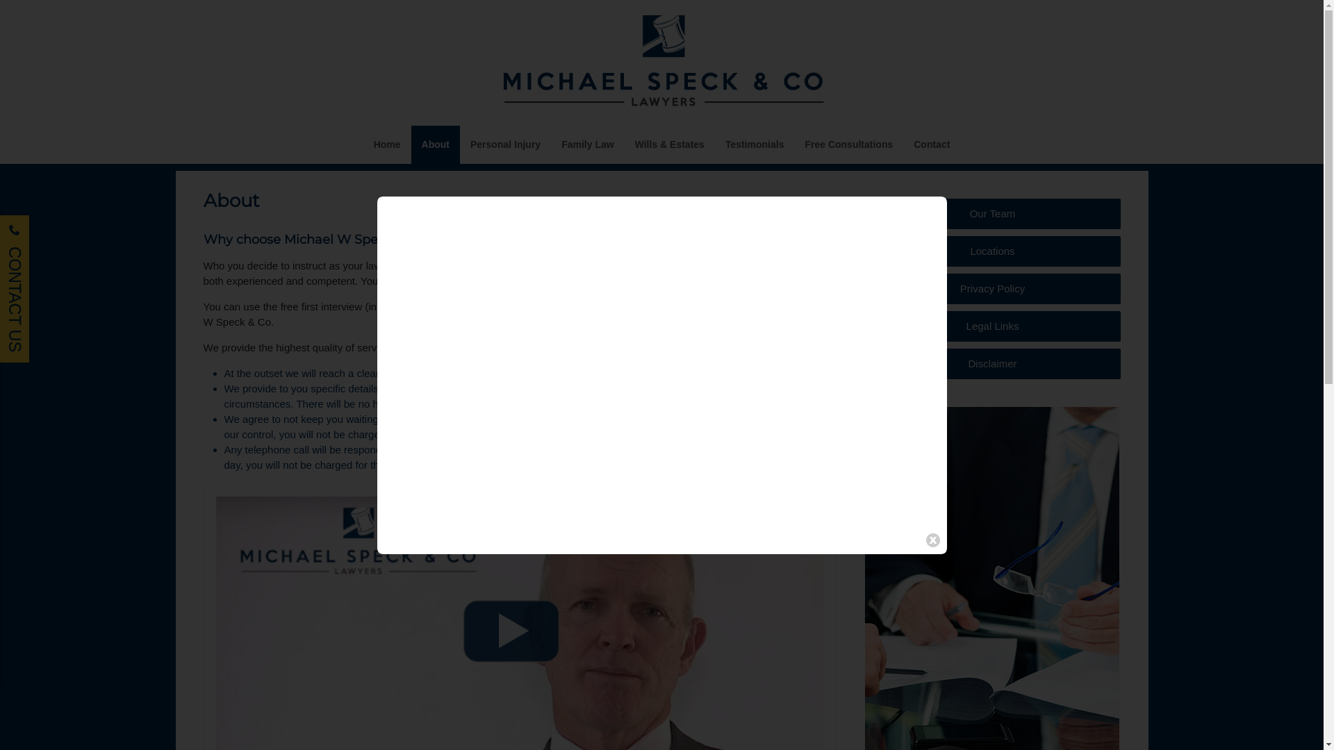 Image resolution: width=1334 pixels, height=750 pixels. Describe the element at coordinates (992, 326) in the screenshot. I see `Legal Links` at that location.